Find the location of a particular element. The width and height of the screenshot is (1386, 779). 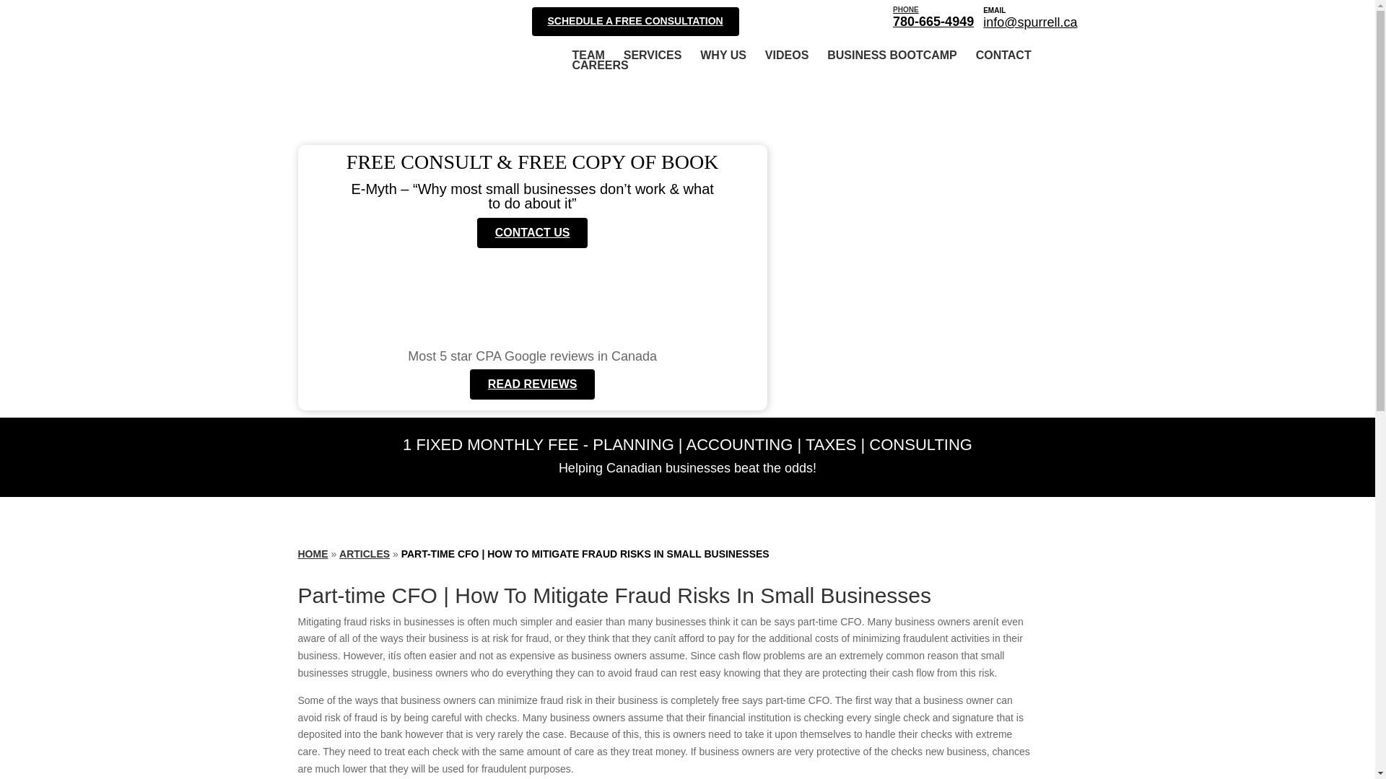

WHY US is located at coordinates (312, 554).